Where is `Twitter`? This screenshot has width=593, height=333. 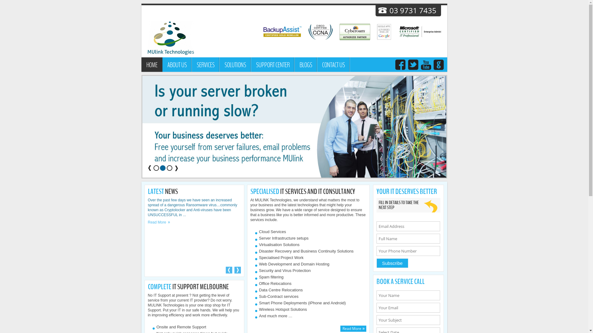
Twitter is located at coordinates (413, 65).